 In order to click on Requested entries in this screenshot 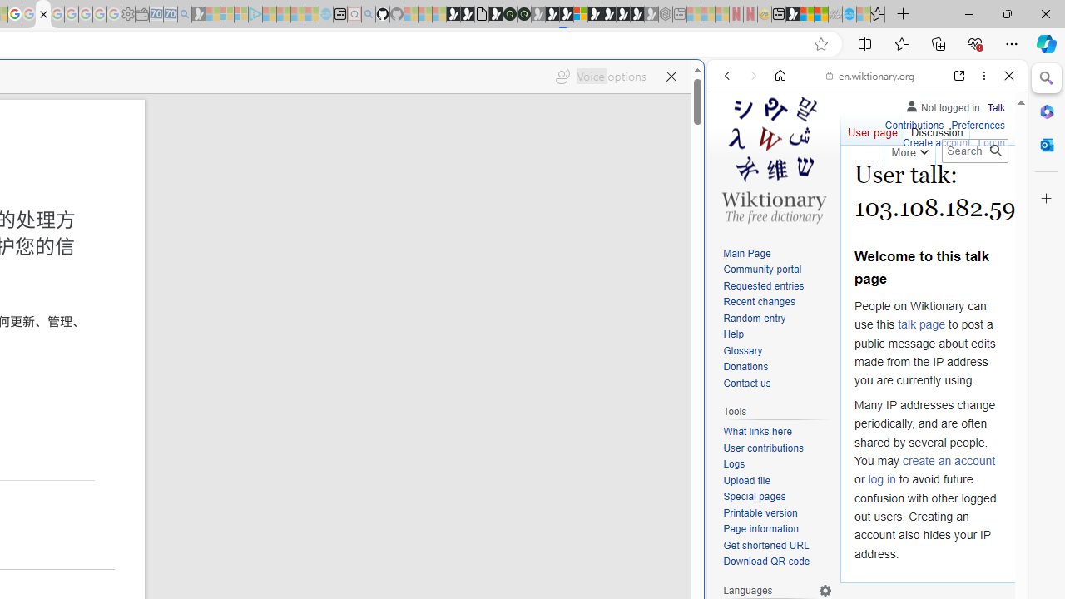, I will do `click(764, 286)`.